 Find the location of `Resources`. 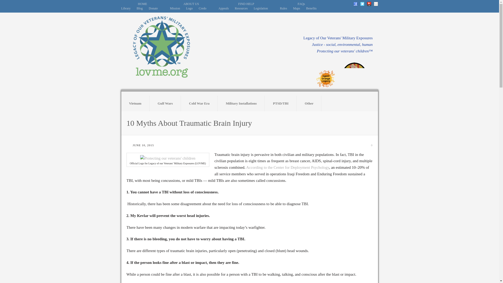

Resources is located at coordinates (241, 8).